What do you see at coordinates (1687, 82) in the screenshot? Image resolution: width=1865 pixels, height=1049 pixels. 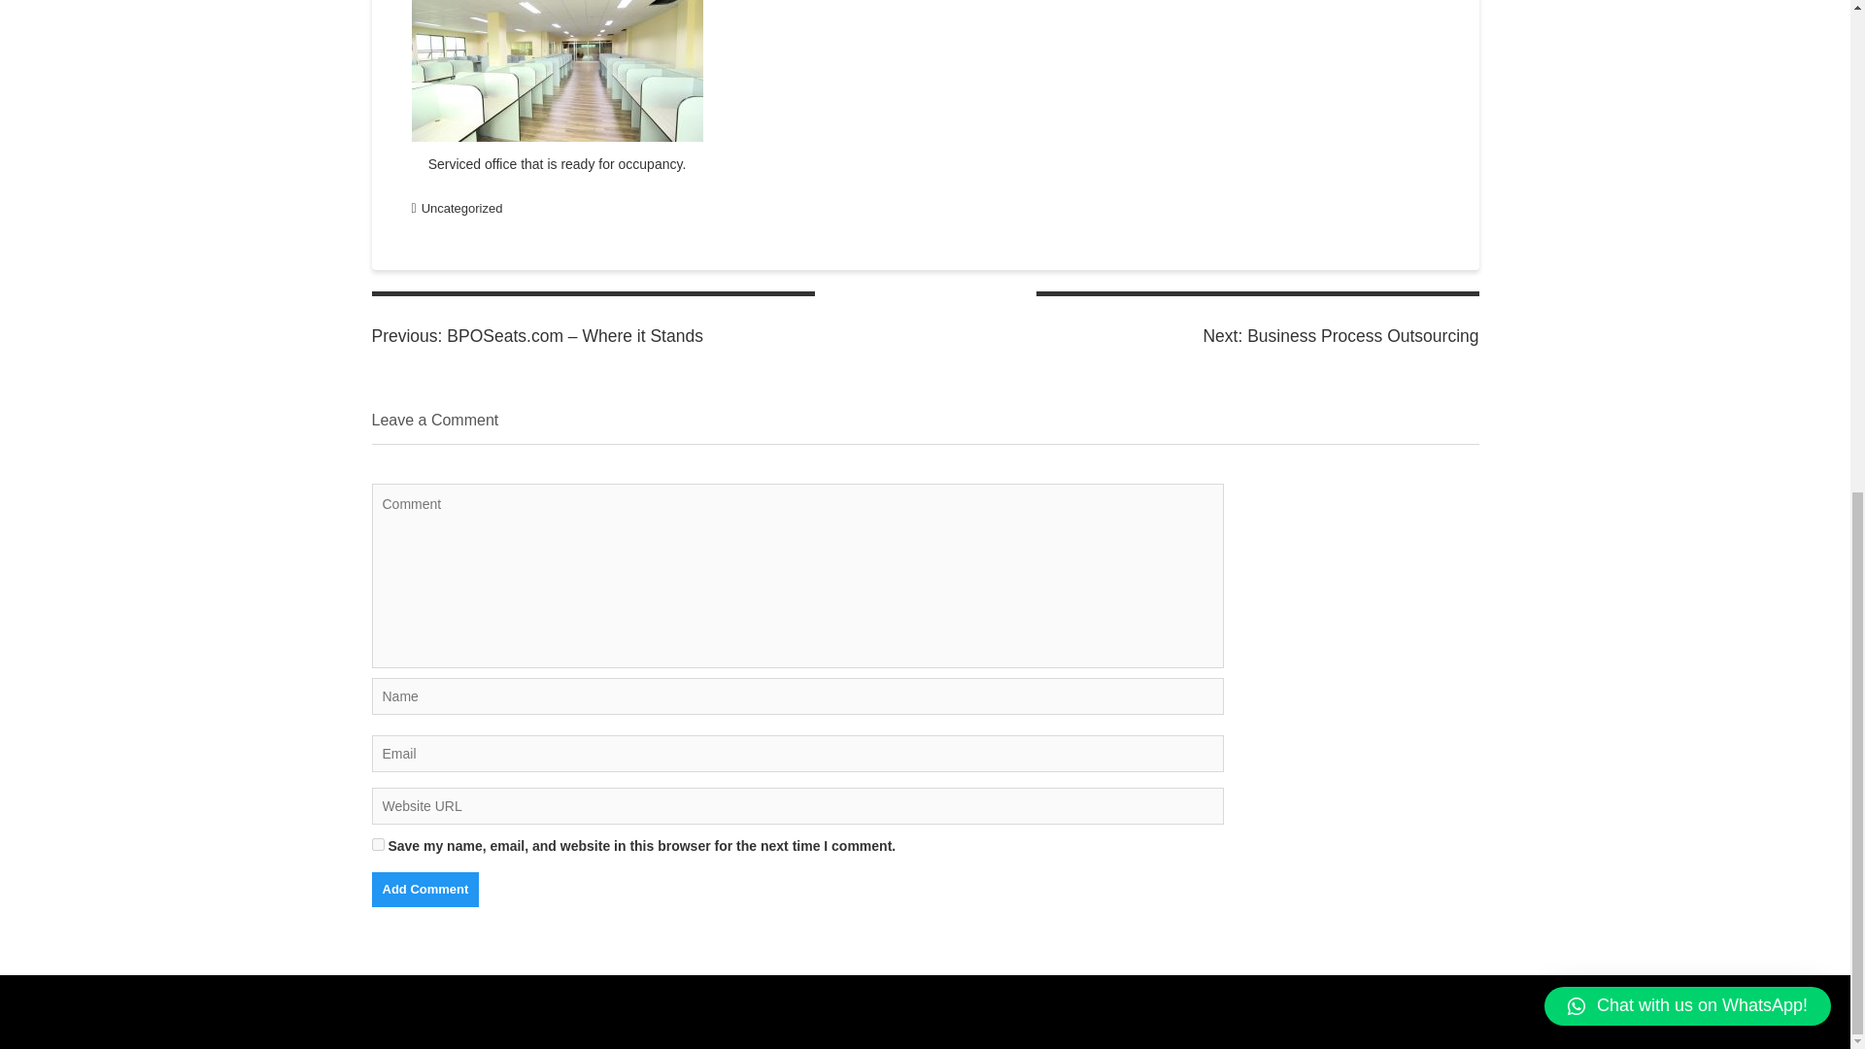 I see `Chat with us on WhatsApp!` at bounding box center [1687, 82].